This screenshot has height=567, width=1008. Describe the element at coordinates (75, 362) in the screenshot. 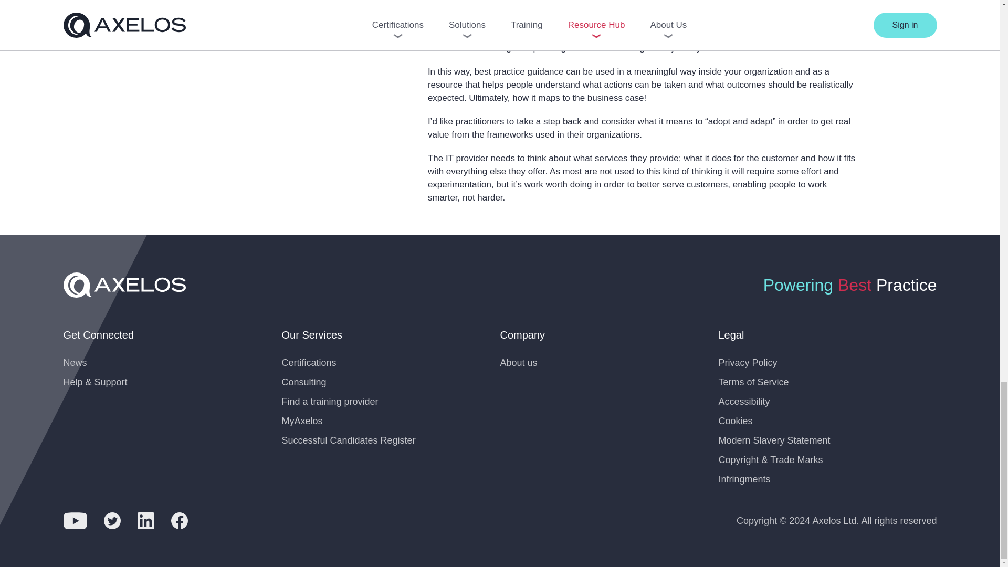

I see `News` at that location.